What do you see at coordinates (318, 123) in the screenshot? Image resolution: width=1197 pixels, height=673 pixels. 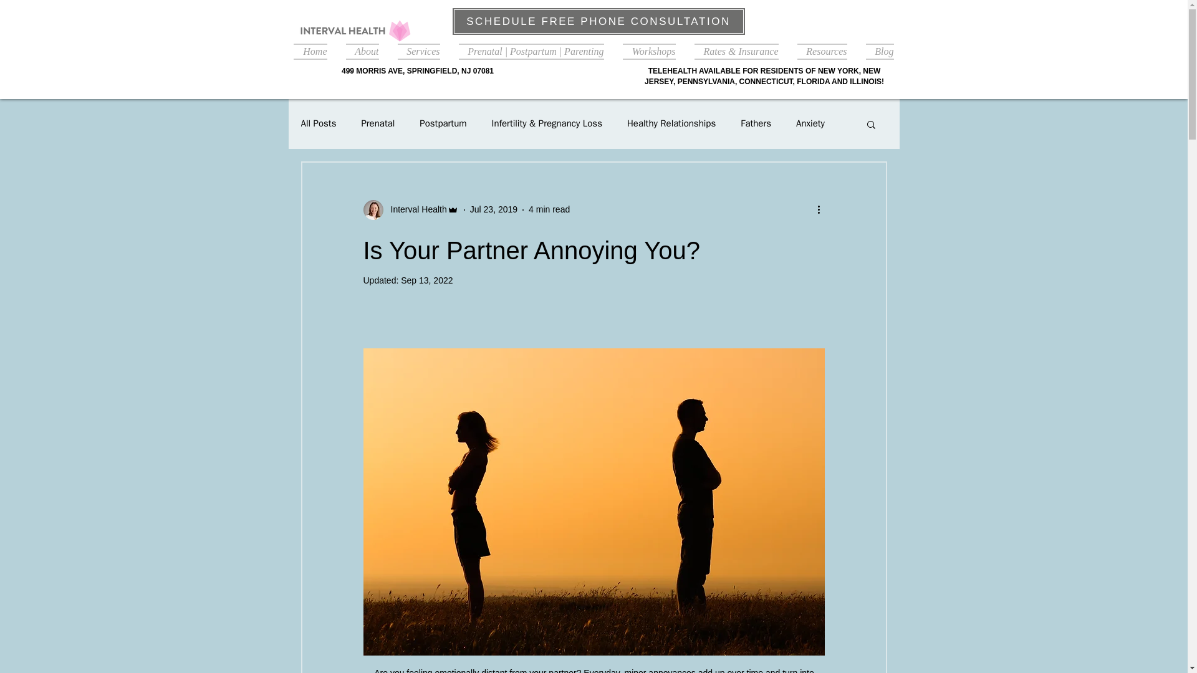 I see `All Posts` at bounding box center [318, 123].